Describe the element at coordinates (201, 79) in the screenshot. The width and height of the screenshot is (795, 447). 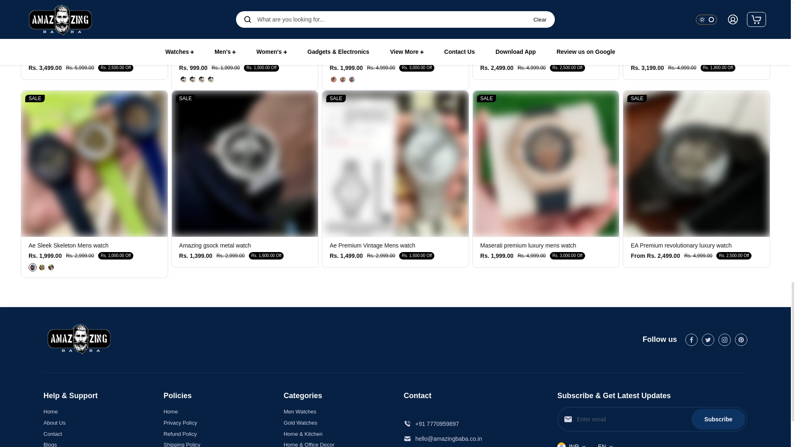
I see `C` at that location.